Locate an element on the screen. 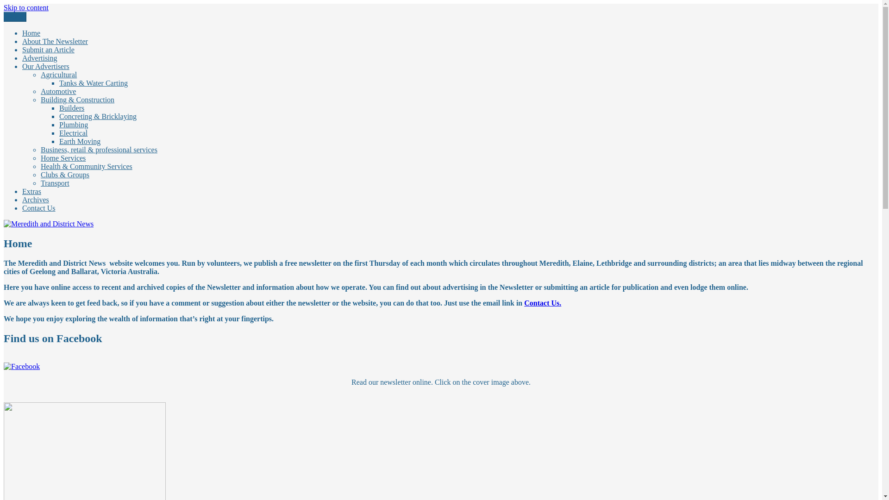 The image size is (889, 500). Clubs & Groups is located at coordinates (65, 175).